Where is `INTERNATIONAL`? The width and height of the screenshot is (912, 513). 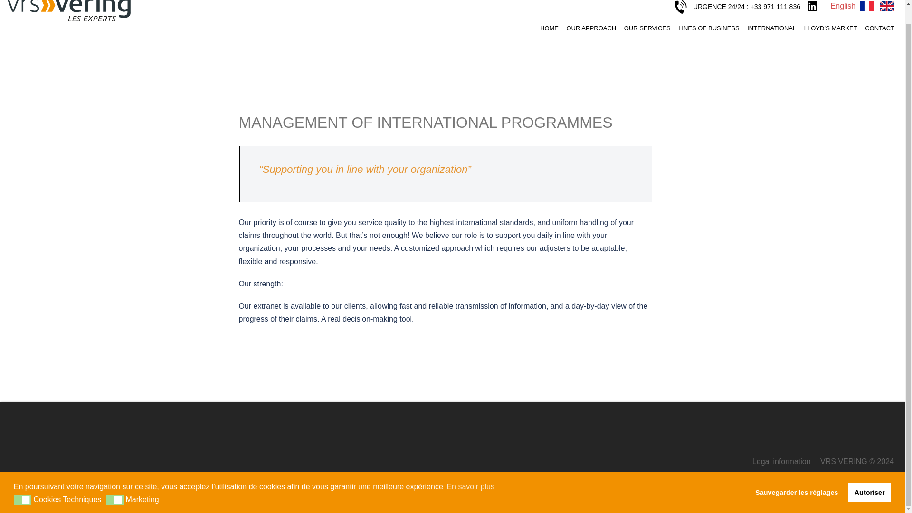 INTERNATIONAL is located at coordinates (771, 28).